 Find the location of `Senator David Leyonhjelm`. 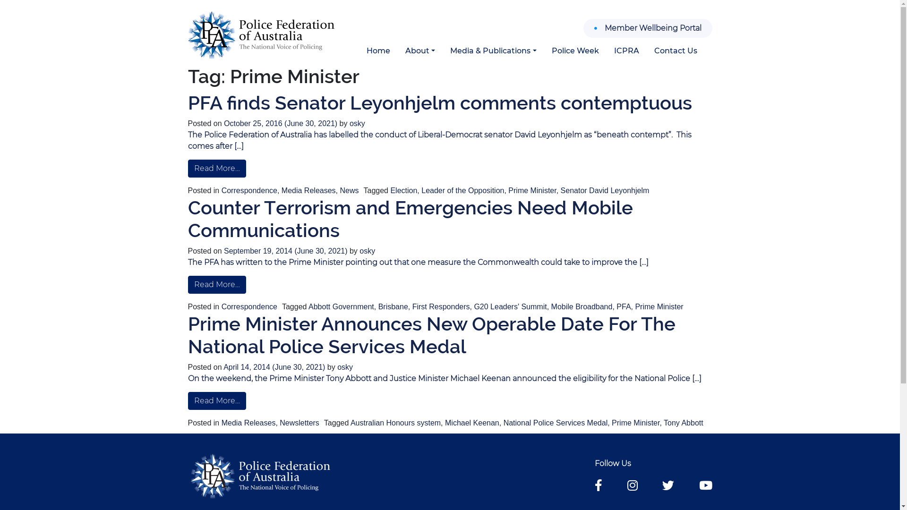

Senator David Leyonhjelm is located at coordinates (605, 191).